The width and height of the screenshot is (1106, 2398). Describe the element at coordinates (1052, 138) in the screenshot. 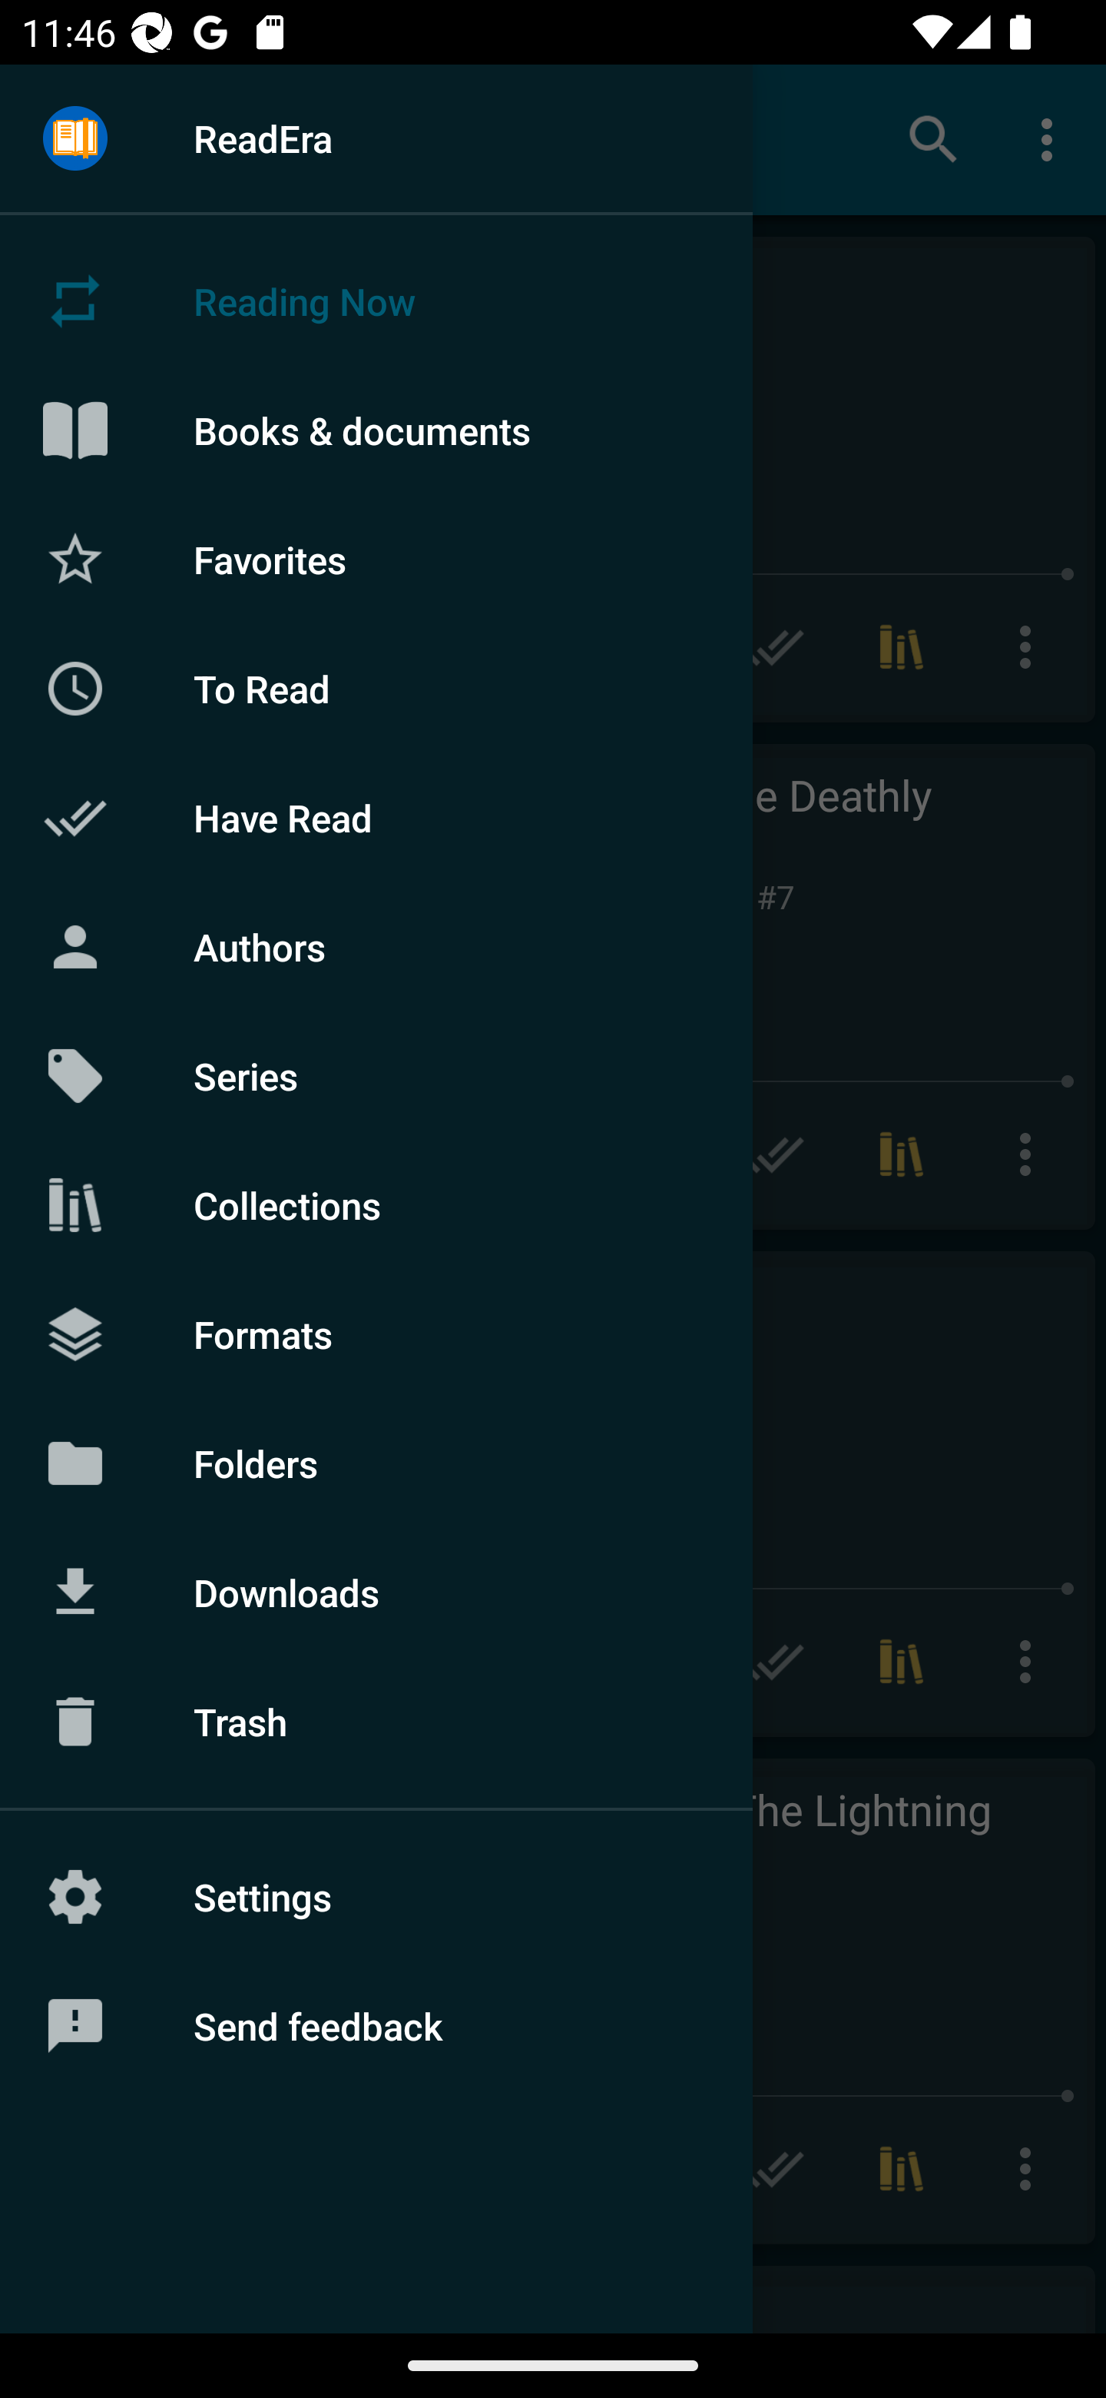

I see `More options` at that location.